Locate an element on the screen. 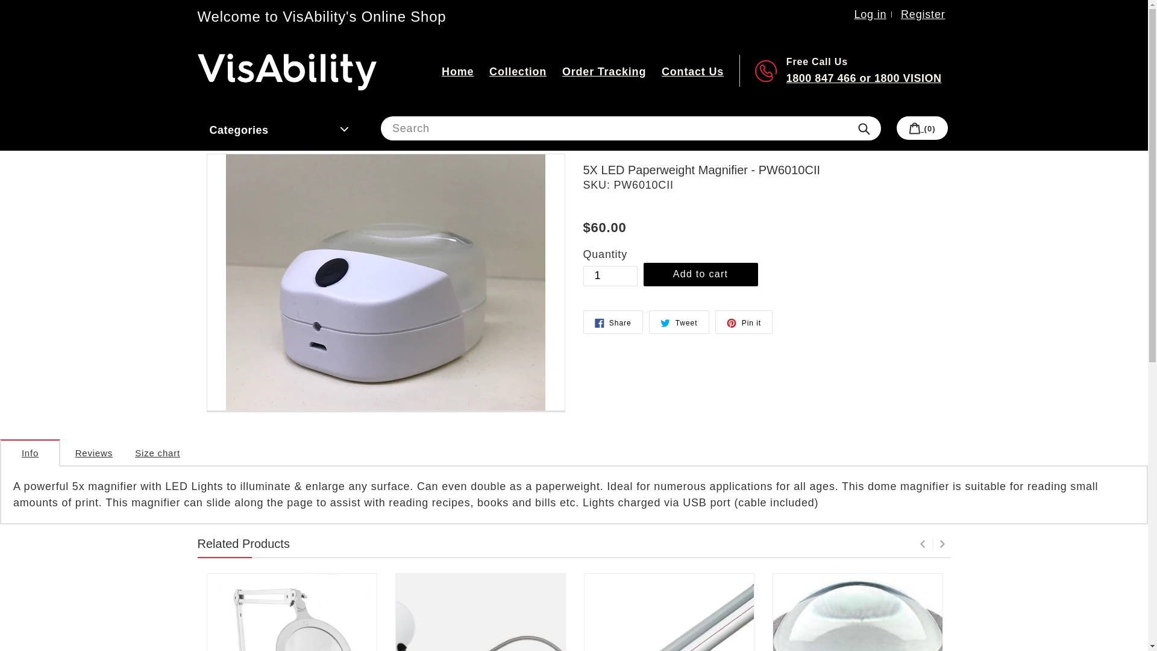 The width and height of the screenshot is (1157, 651). Register is located at coordinates (923, 14).